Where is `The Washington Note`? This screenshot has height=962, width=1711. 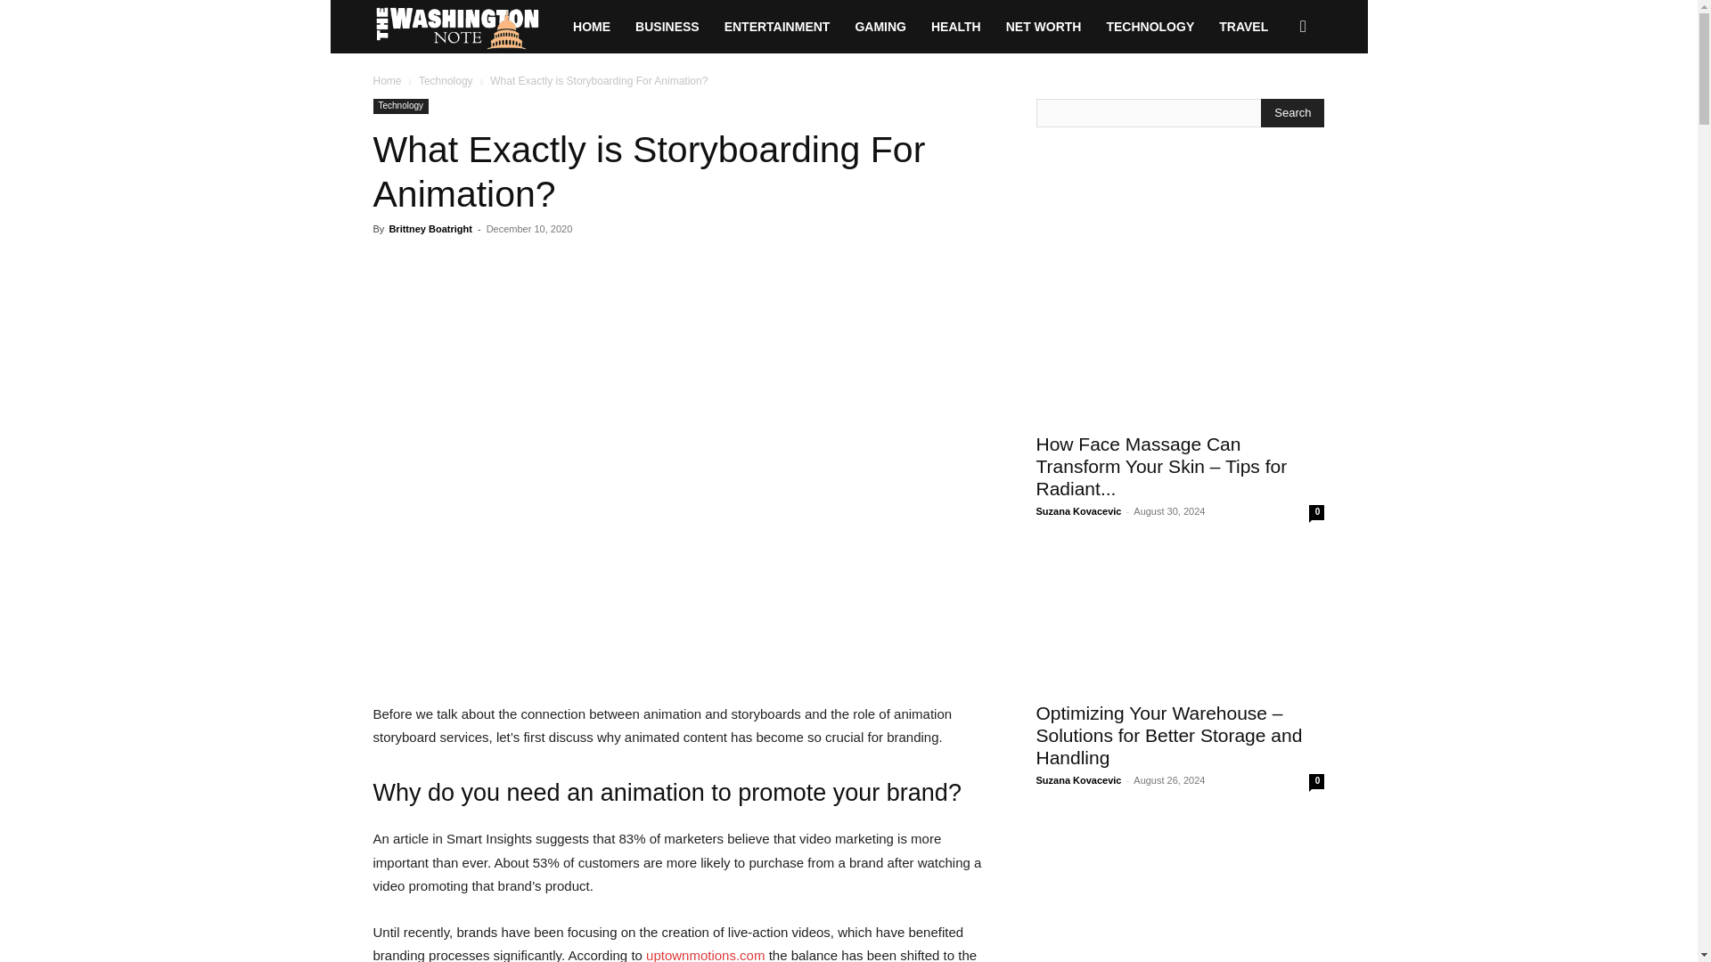
The Washington Note is located at coordinates (467, 26).